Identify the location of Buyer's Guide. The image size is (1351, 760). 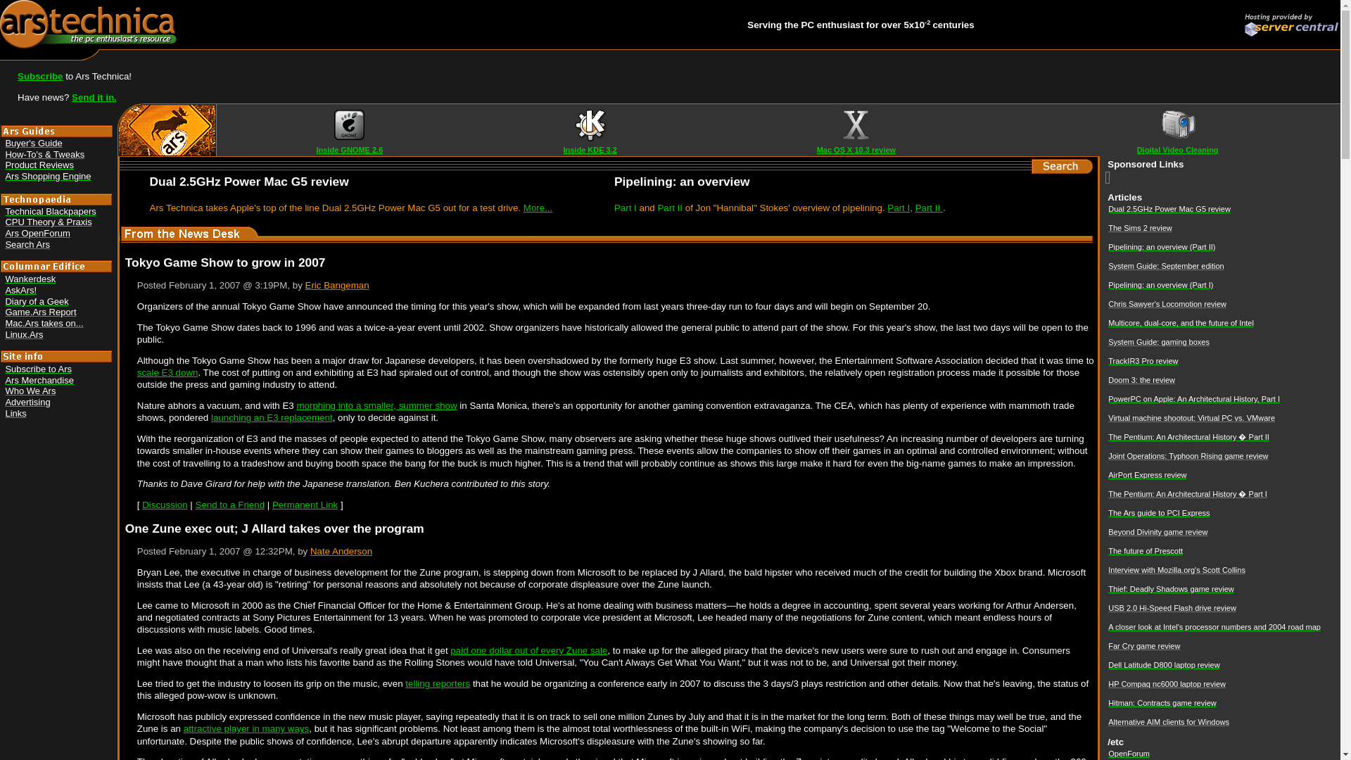
(34, 142).